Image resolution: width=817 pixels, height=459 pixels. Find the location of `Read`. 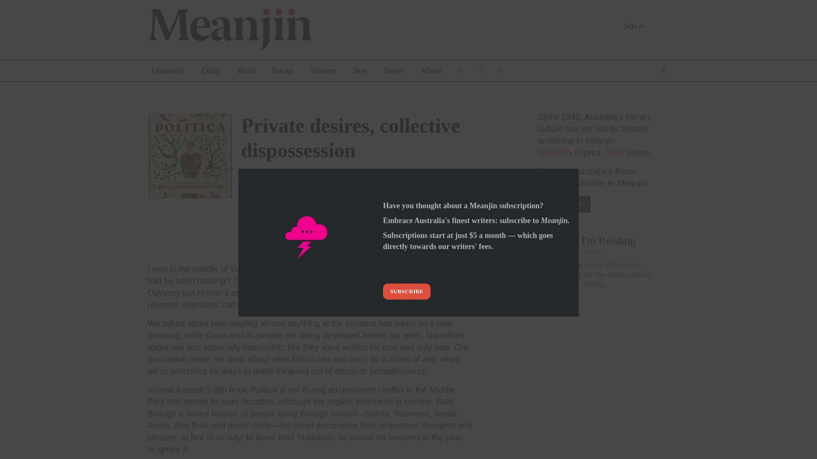

Read is located at coordinates (246, 71).